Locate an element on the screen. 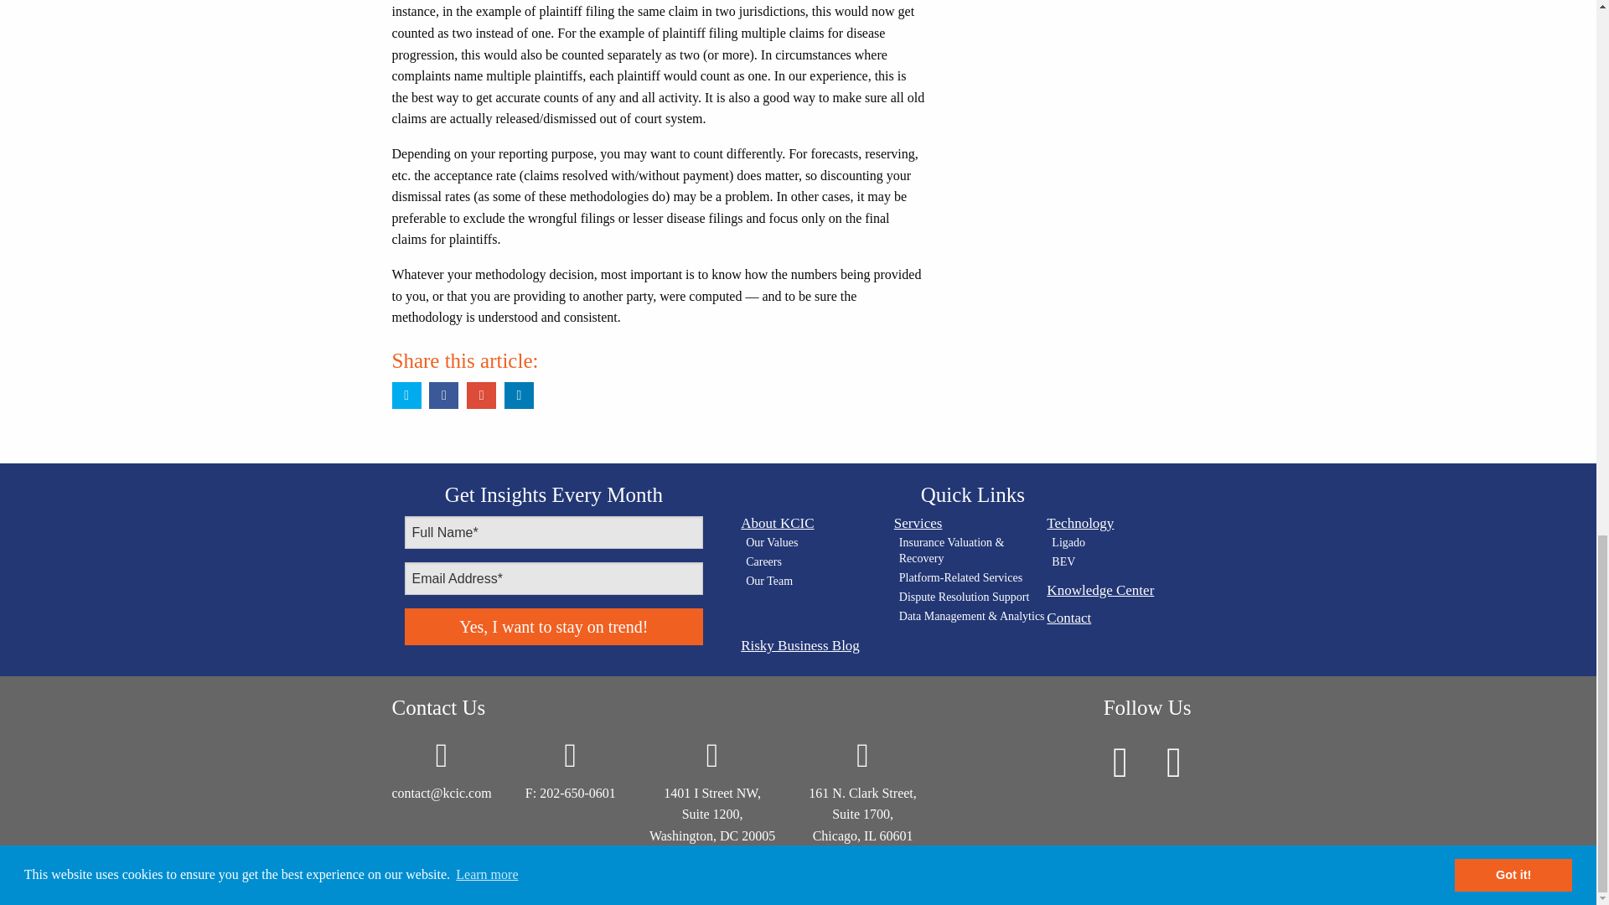 This screenshot has height=905, width=1609. About KCIC is located at coordinates (817, 523).